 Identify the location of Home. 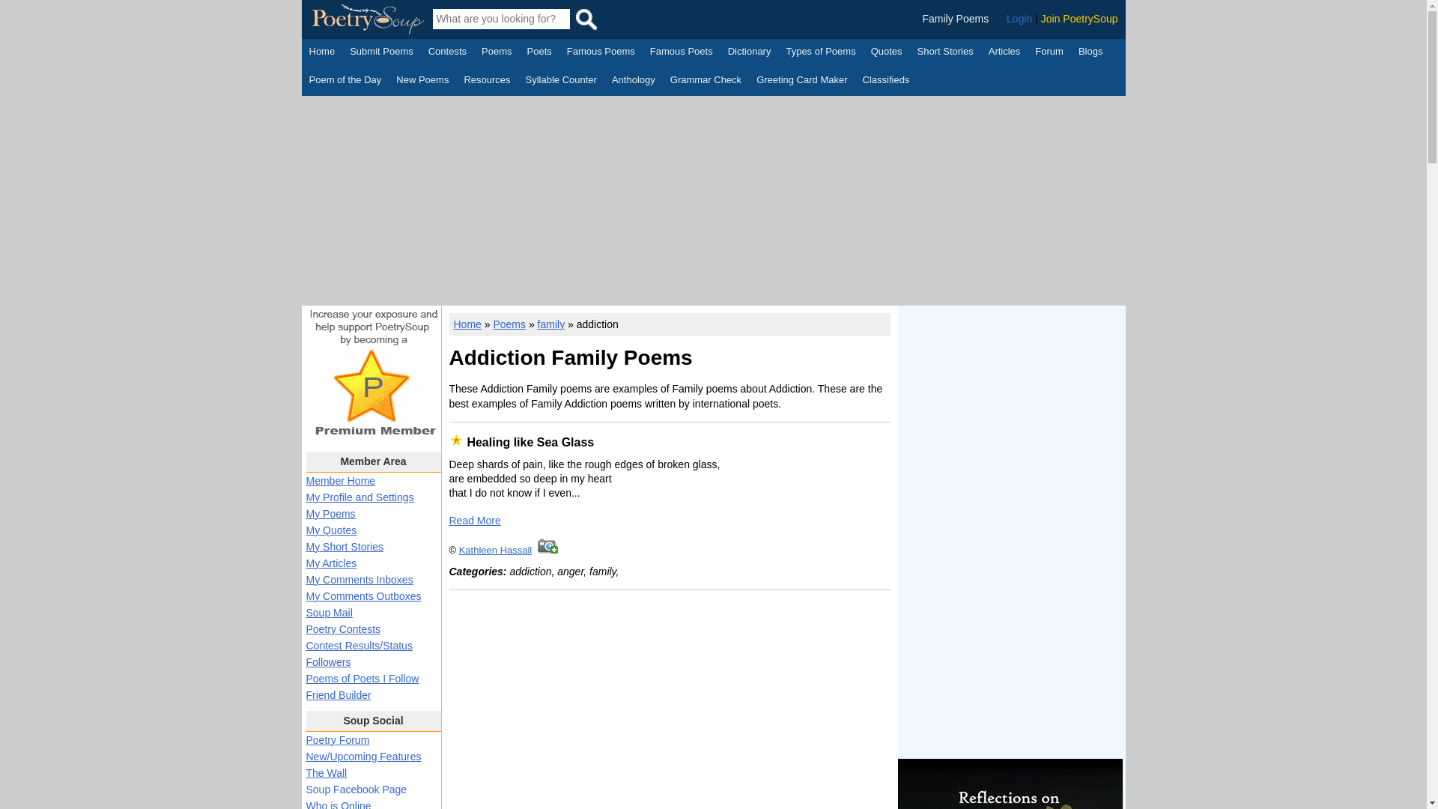
(322, 53).